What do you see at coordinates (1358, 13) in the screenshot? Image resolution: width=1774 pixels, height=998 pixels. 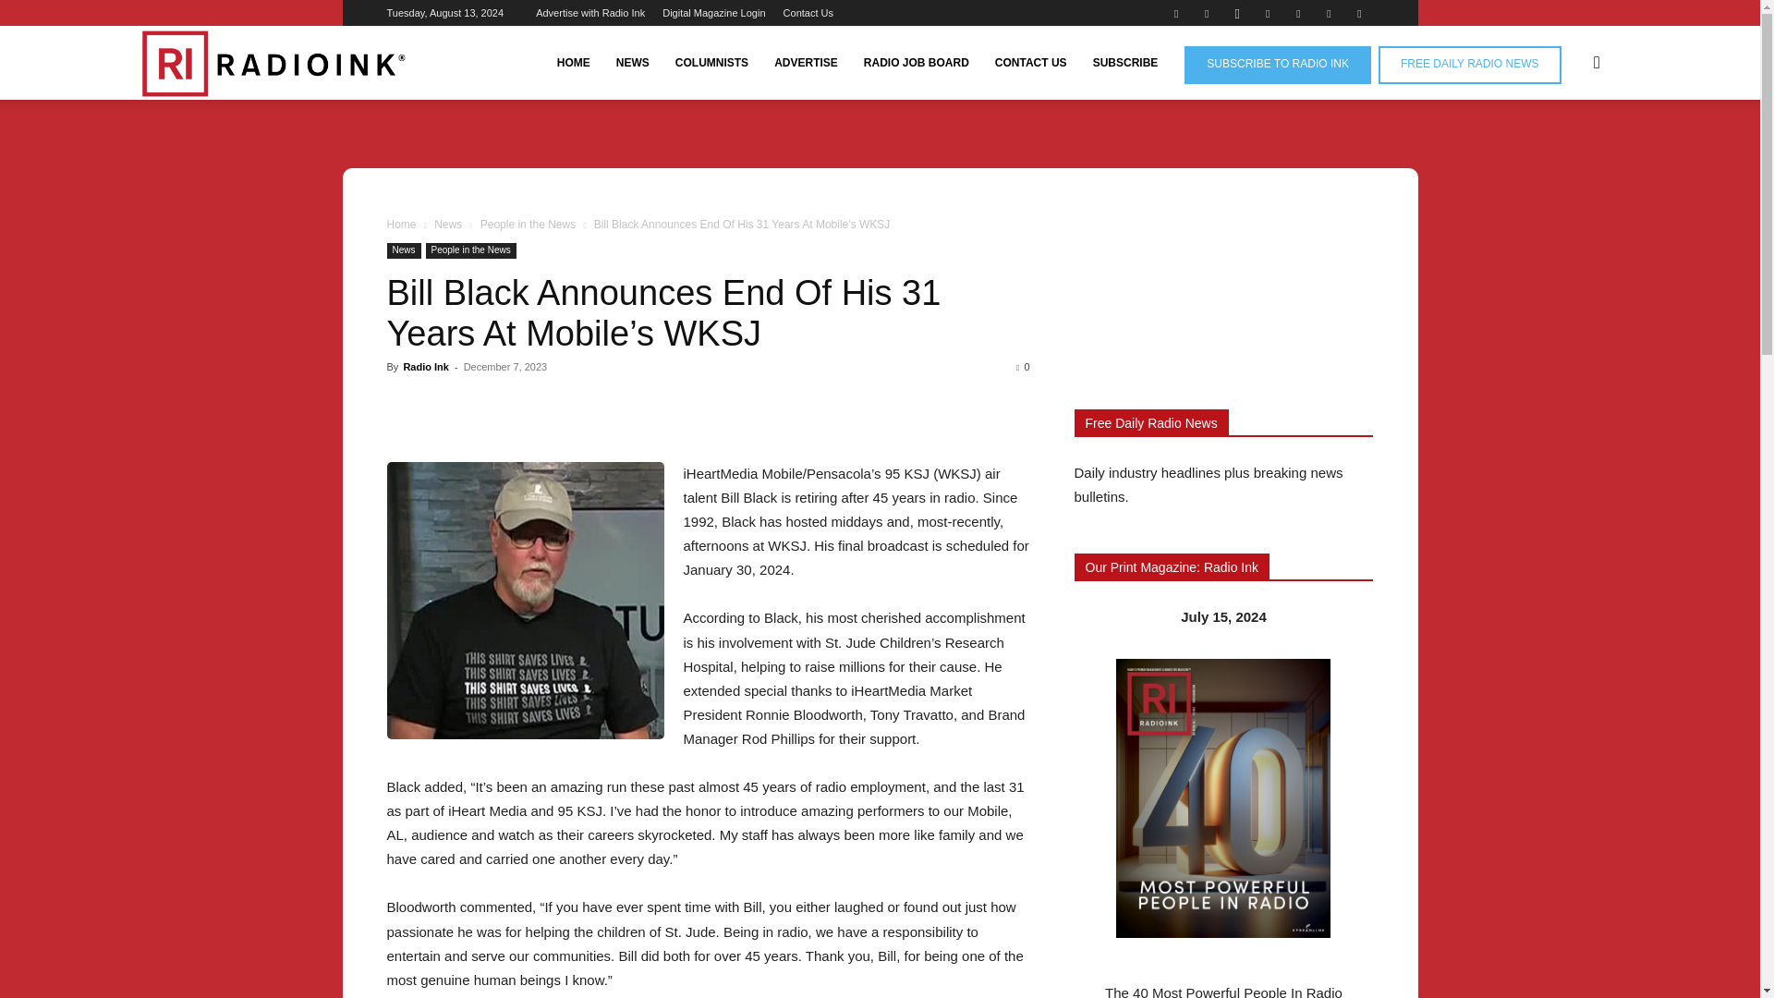 I see `Youtube` at bounding box center [1358, 13].